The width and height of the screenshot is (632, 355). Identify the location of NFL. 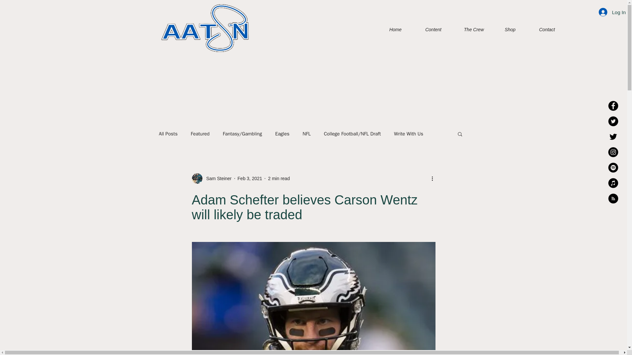
(307, 134).